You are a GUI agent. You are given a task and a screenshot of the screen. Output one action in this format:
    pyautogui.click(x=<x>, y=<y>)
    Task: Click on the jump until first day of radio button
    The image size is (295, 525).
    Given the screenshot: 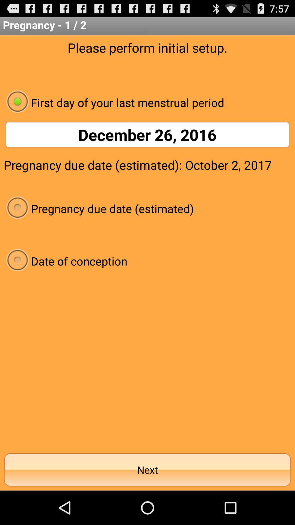 What is the action you would take?
    pyautogui.click(x=147, y=102)
    